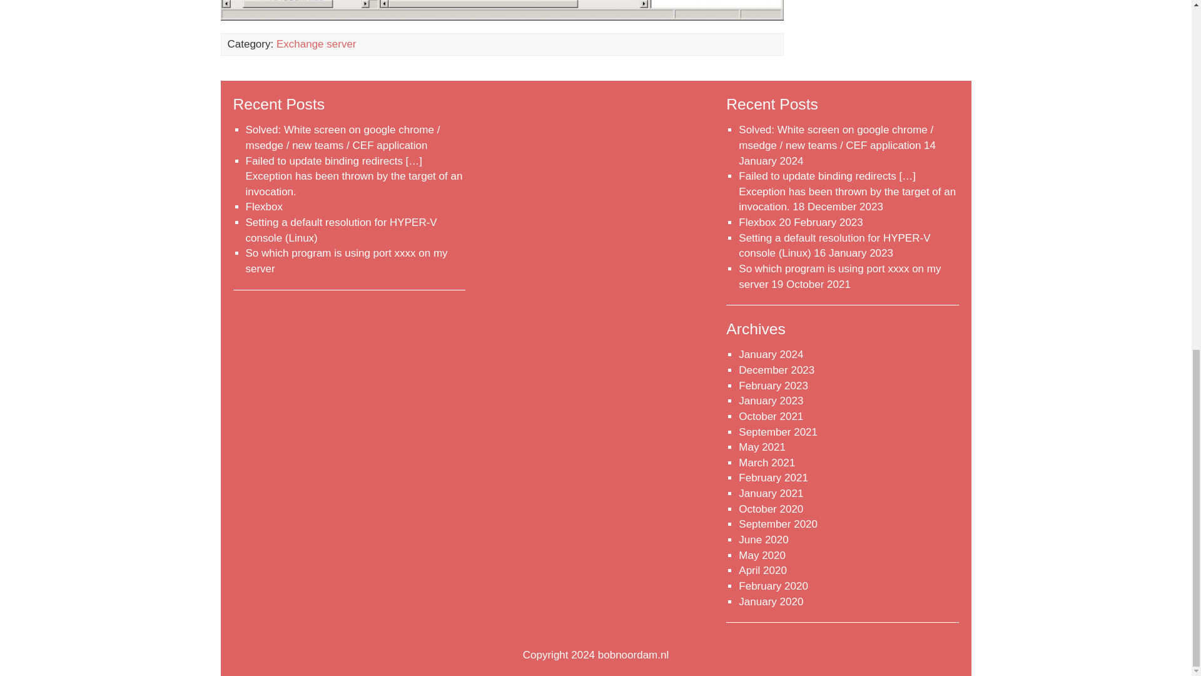 This screenshot has width=1201, height=676. I want to click on January 2024, so click(771, 354).